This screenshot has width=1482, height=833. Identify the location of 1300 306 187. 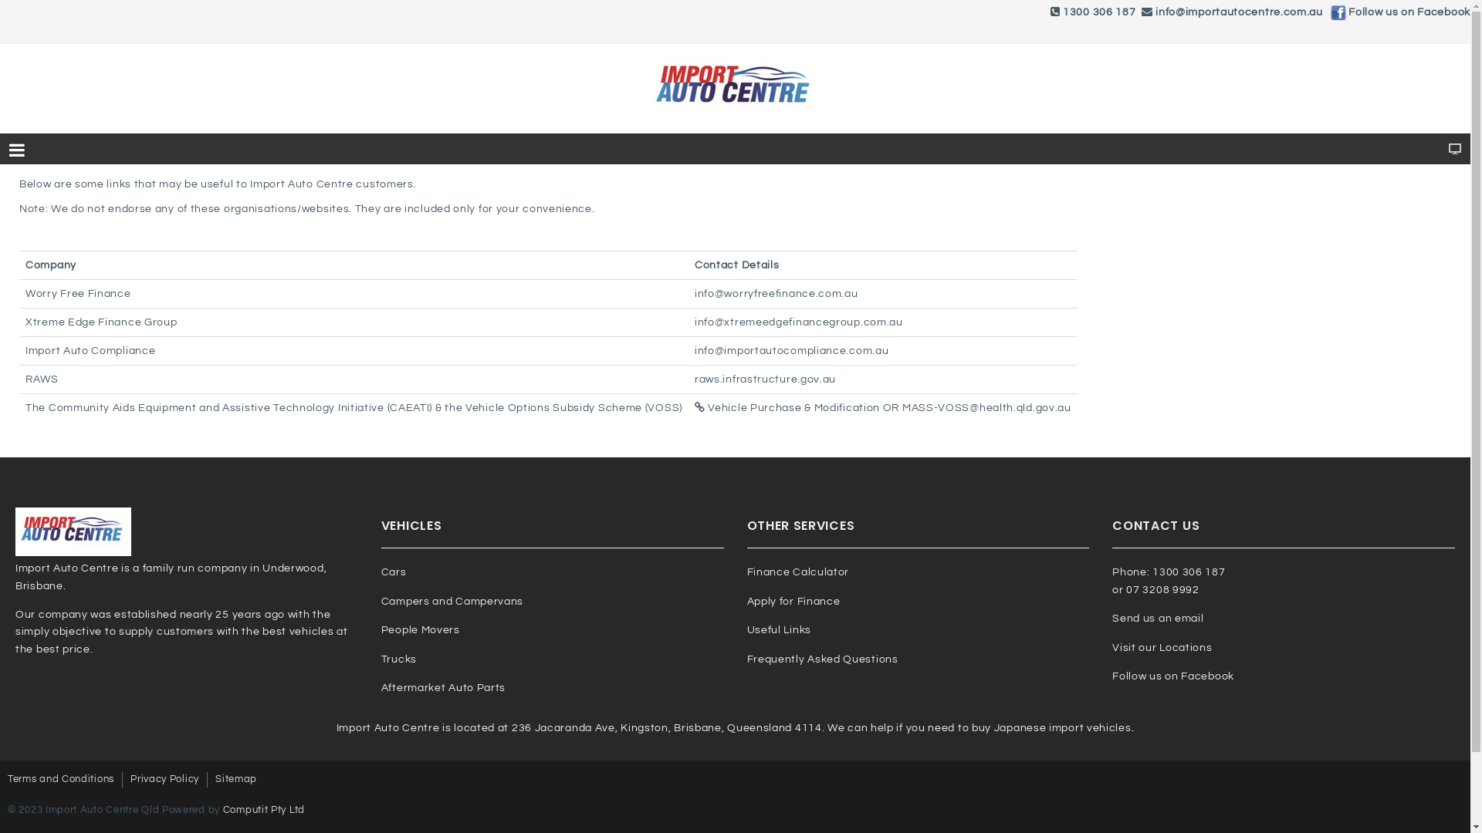
(1099, 12).